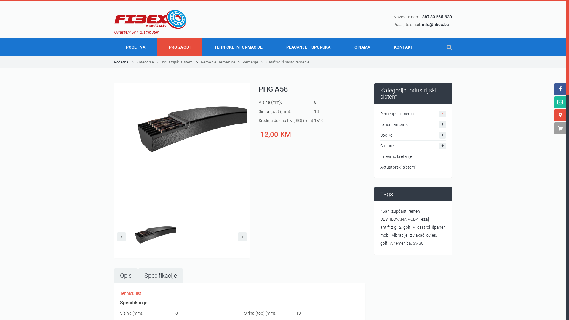 This screenshot has width=569, height=320. What do you see at coordinates (386, 244) in the screenshot?
I see `golf IV` at bounding box center [386, 244].